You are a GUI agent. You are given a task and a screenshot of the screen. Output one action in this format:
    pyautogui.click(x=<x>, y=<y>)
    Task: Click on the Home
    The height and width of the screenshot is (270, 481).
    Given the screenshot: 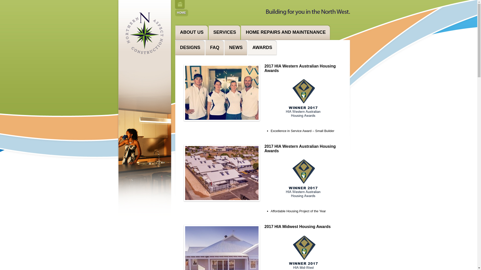 What is the action you would take?
    pyautogui.click(x=180, y=4)
    